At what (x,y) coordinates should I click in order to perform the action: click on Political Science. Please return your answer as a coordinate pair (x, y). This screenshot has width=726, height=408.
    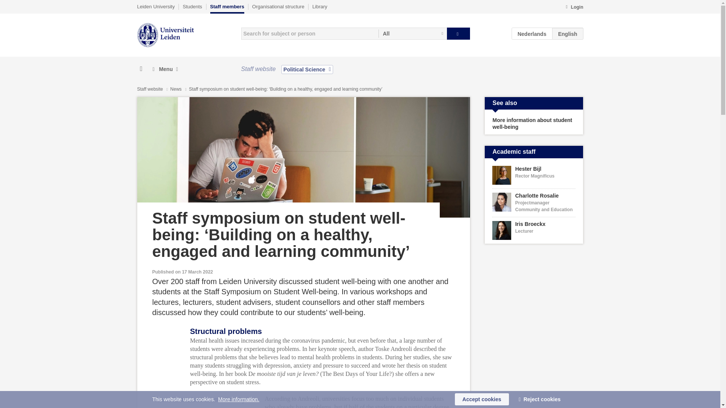
    Looking at the image, I should click on (307, 69).